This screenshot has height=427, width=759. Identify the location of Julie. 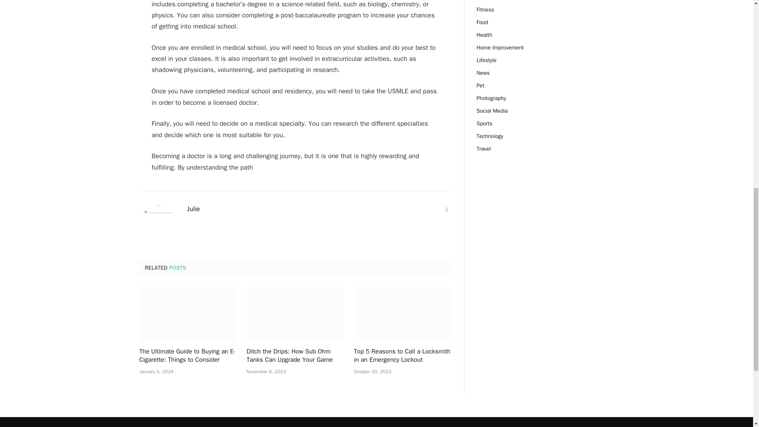
(193, 209).